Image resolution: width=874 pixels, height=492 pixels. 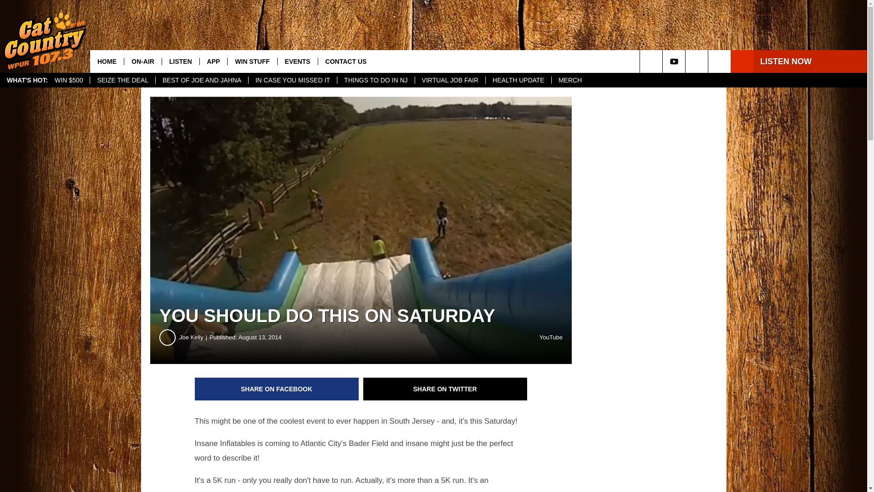 I want to click on THINGS TO DO IN NJ, so click(x=375, y=80).